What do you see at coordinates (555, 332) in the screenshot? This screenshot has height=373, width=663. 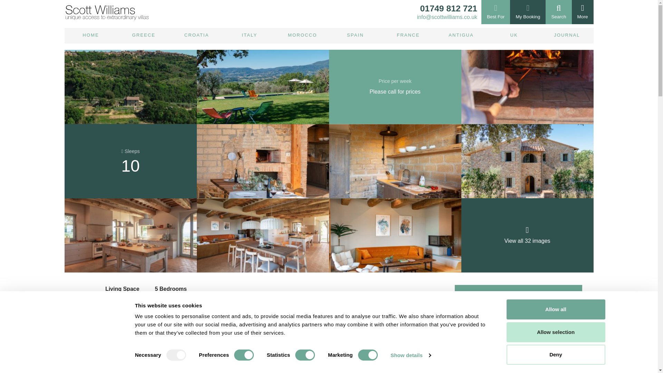 I see `Allow selection` at bounding box center [555, 332].